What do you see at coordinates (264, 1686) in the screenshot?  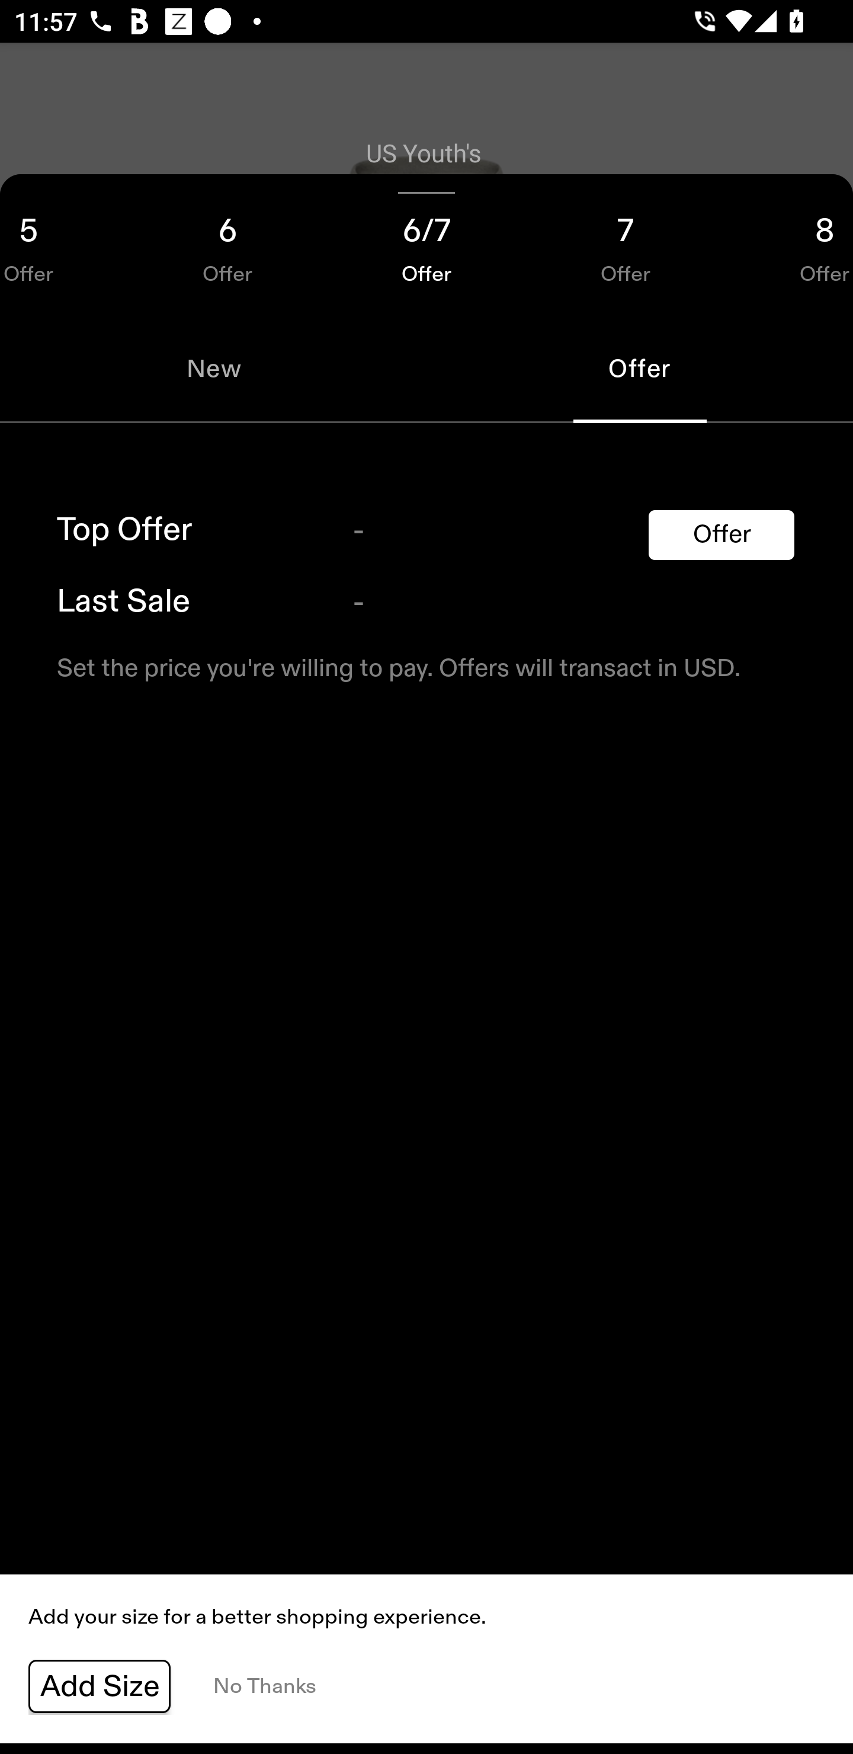 I see `No Thanks` at bounding box center [264, 1686].